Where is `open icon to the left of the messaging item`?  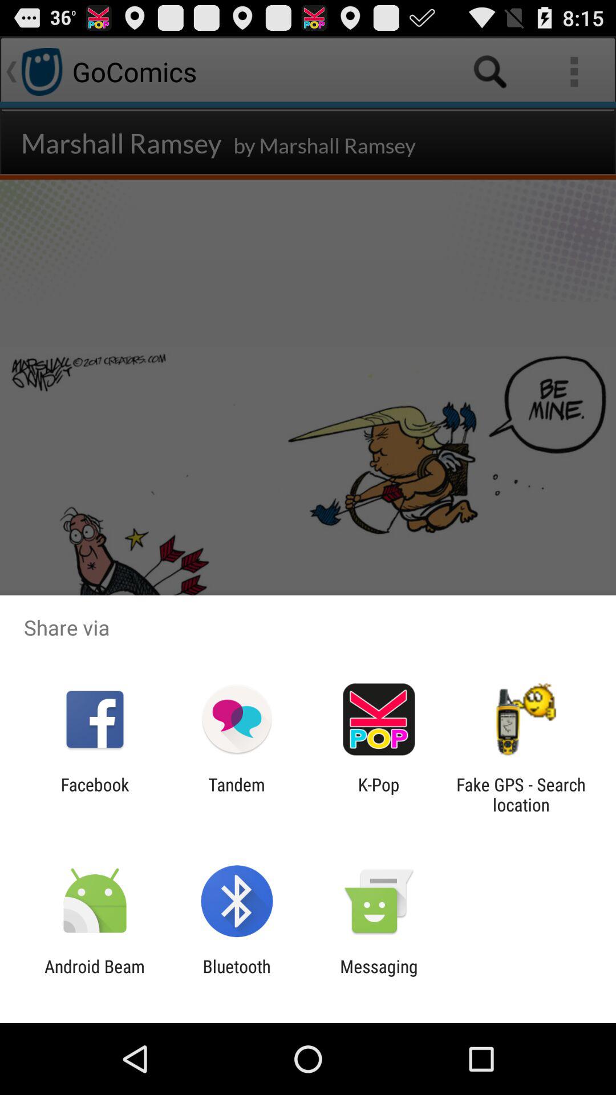
open icon to the left of the messaging item is located at coordinates (236, 976).